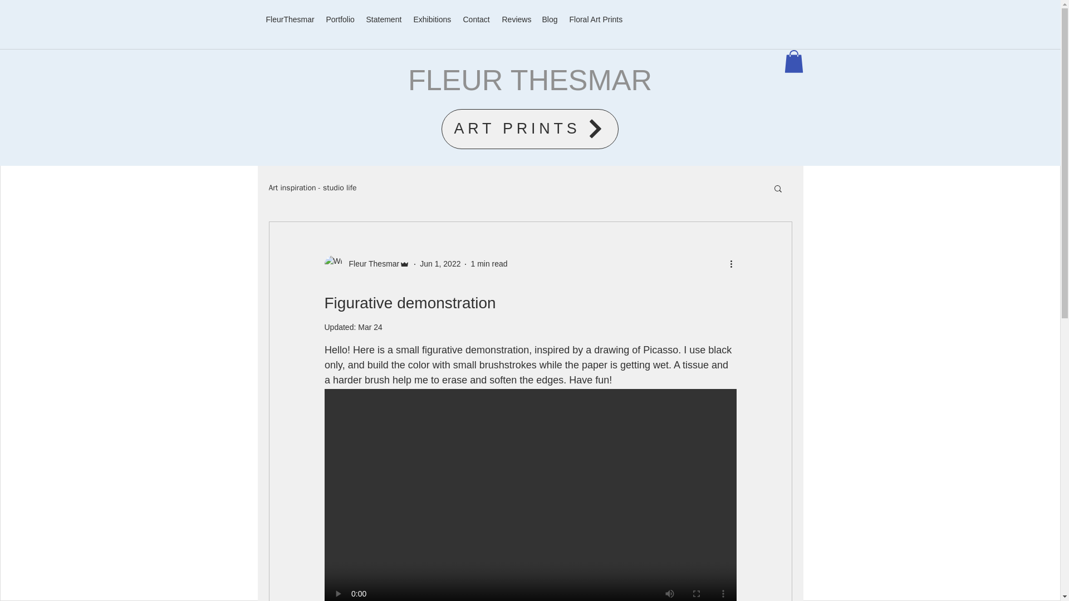  What do you see at coordinates (517, 19) in the screenshot?
I see `Reviews` at bounding box center [517, 19].